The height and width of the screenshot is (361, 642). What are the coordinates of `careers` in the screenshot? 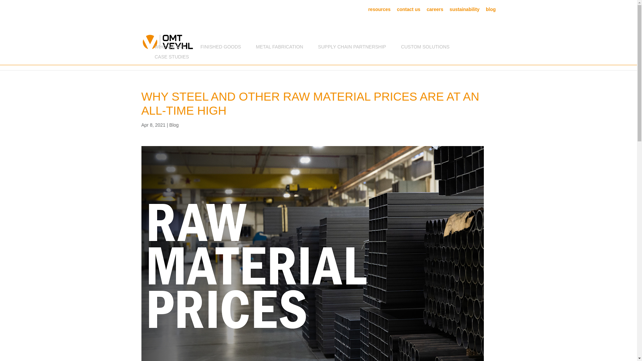 It's located at (435, 11).